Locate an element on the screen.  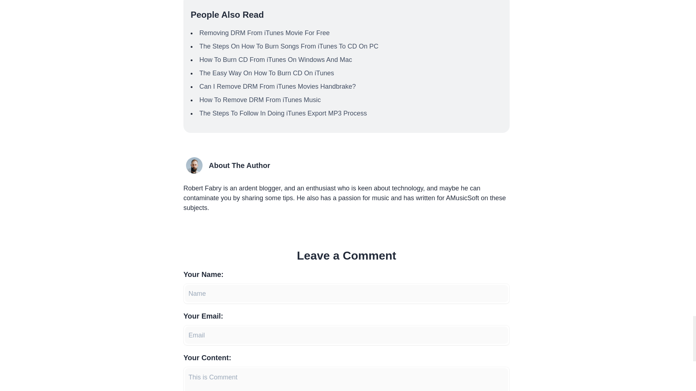
Removing DRM From iTunes Movie For Free is located at coordinates (264, 33).